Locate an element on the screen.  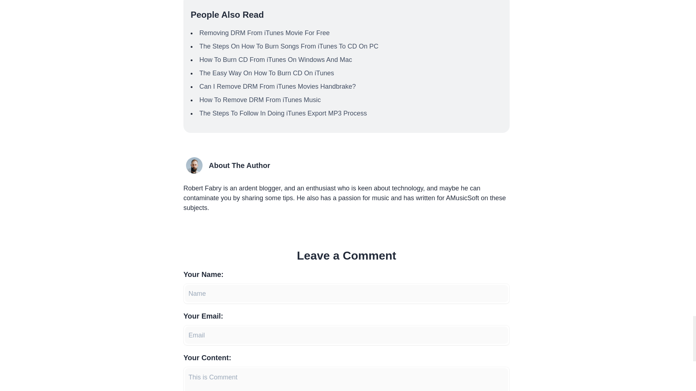
Removing DRM From iTunes Movie For Free is located at coordinates (264, 33).